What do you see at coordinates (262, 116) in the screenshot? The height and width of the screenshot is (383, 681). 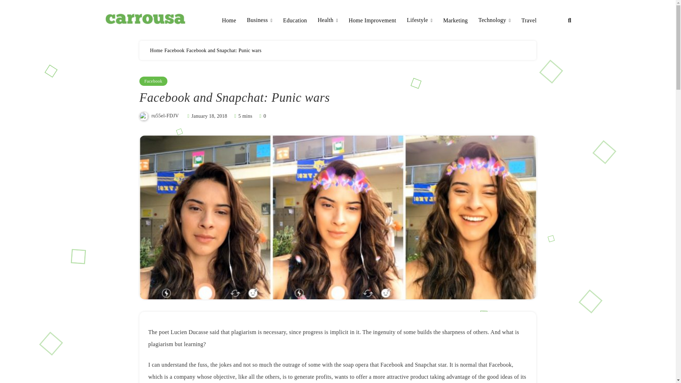 I see `0` at bounding box center [262, 116].